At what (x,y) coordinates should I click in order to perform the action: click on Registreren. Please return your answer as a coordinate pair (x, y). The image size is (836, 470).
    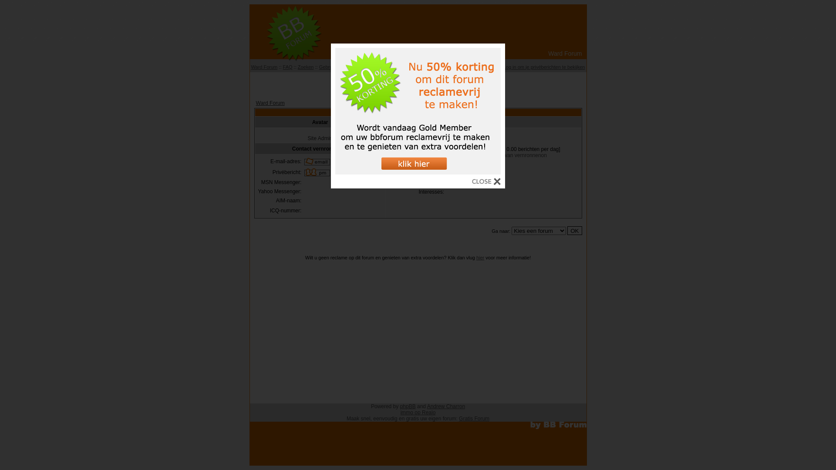
    Looking at the image, I should click on (443, 67).